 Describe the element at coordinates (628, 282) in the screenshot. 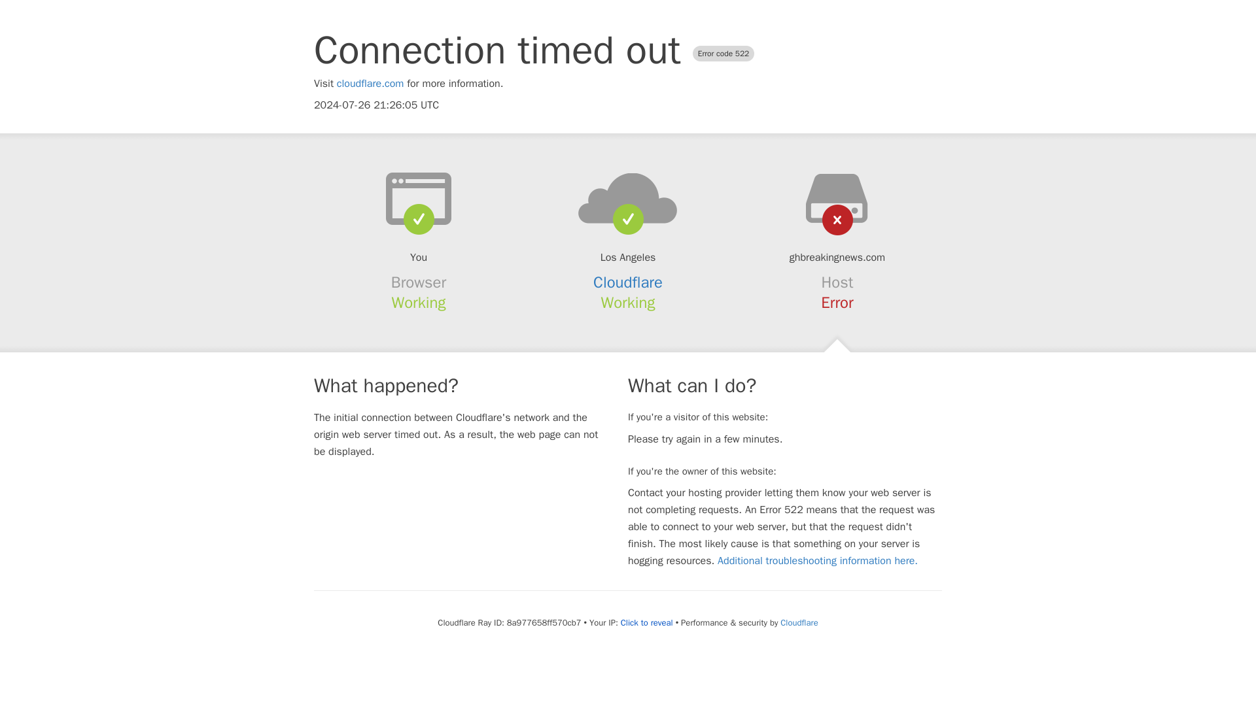

I see `Cloudflare` at that location.